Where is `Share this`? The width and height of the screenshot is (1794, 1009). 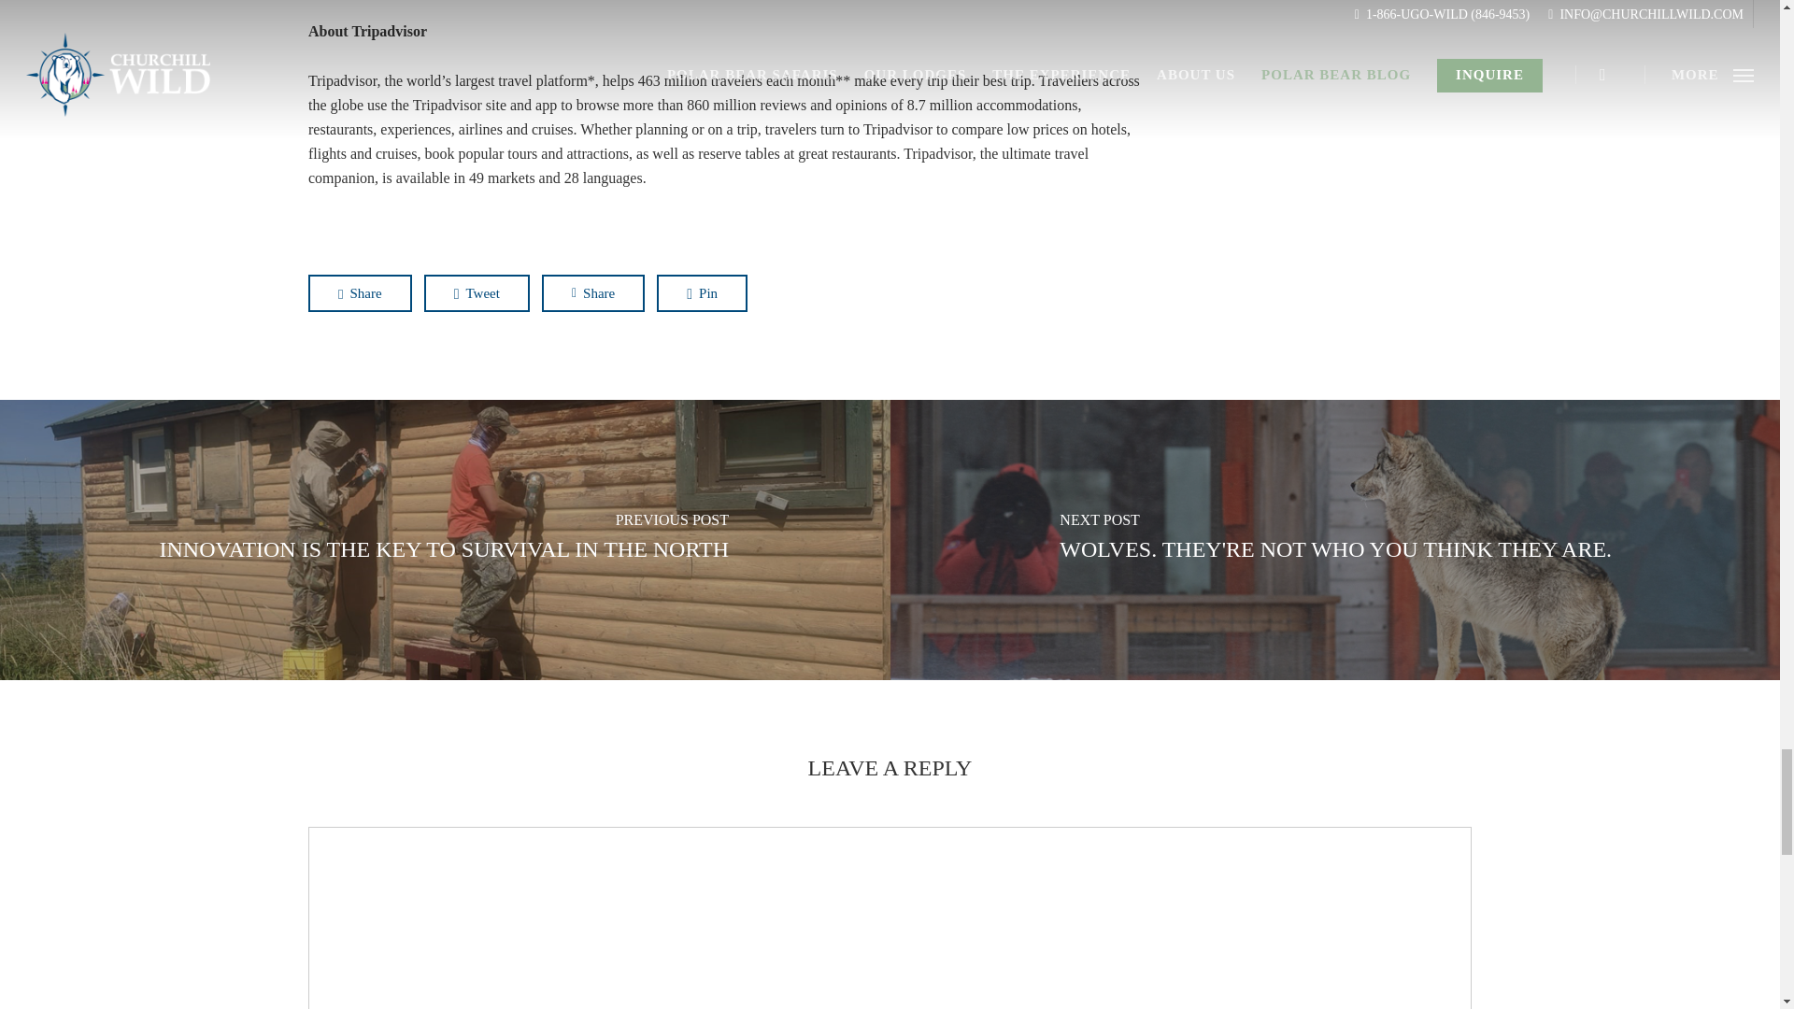
Share this is located at coordinates (361, 292).